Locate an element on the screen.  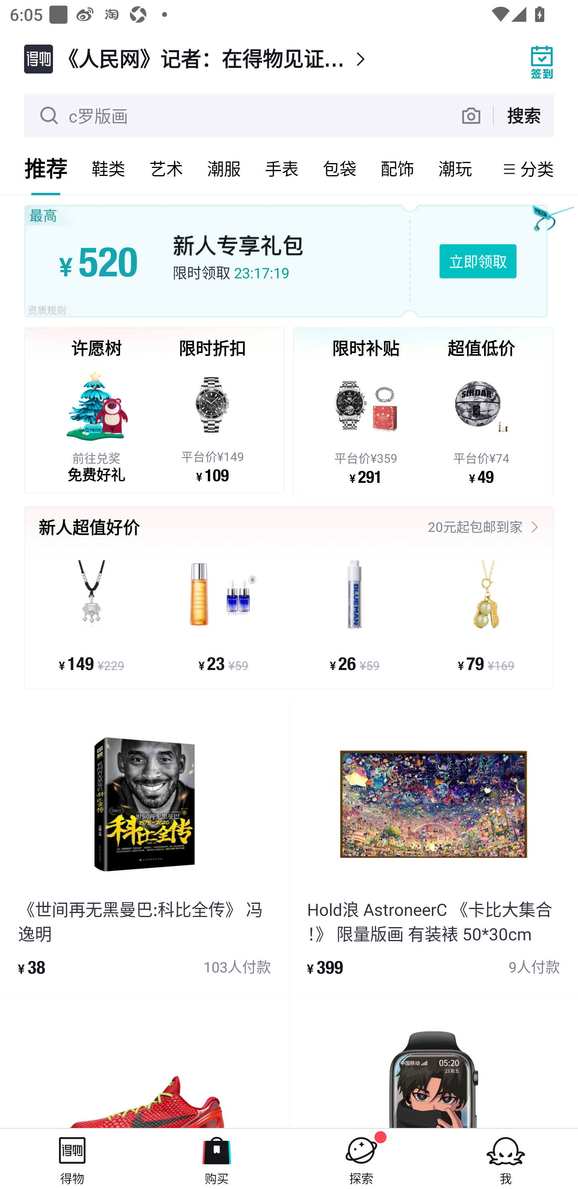
¥ 23 ¥59 is located at coordinates (223, 615).